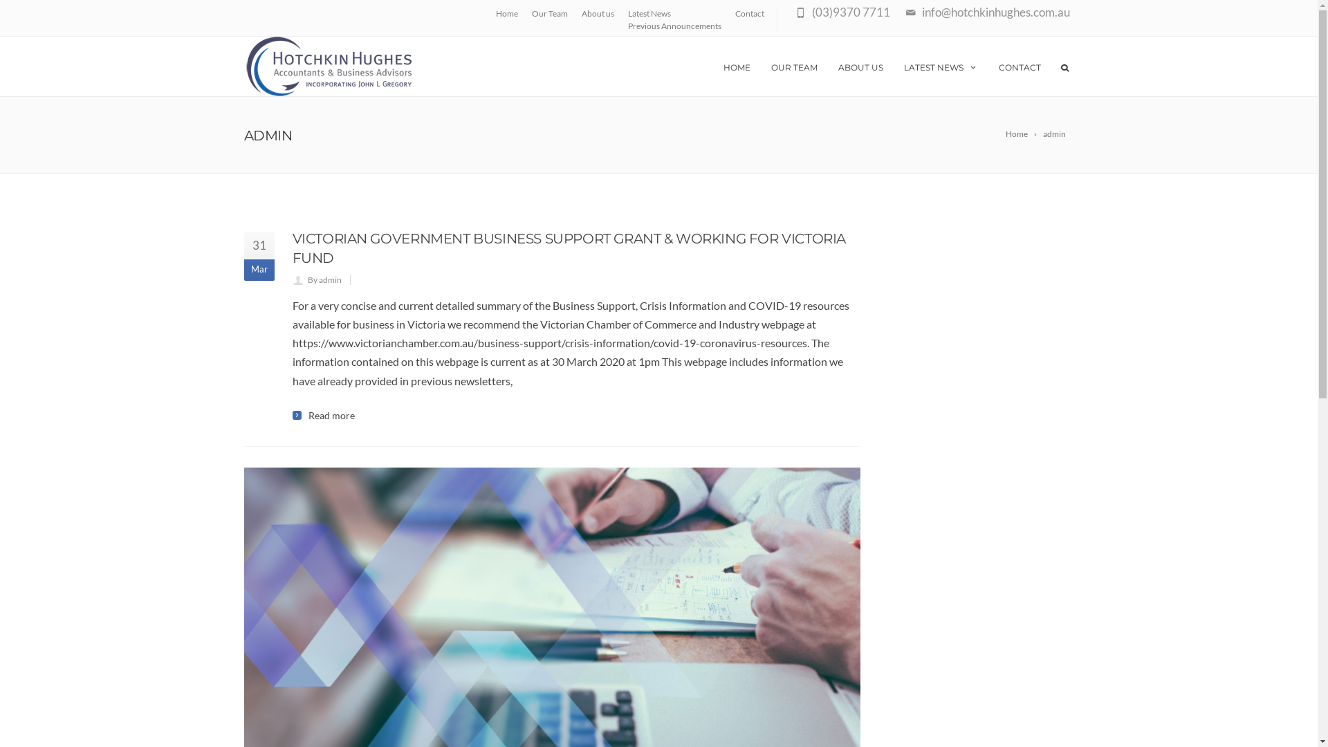 Image resolution: width=1328 pixels, height=747 pixels. I want to click on LATEST NEWS, so click(941, 66).